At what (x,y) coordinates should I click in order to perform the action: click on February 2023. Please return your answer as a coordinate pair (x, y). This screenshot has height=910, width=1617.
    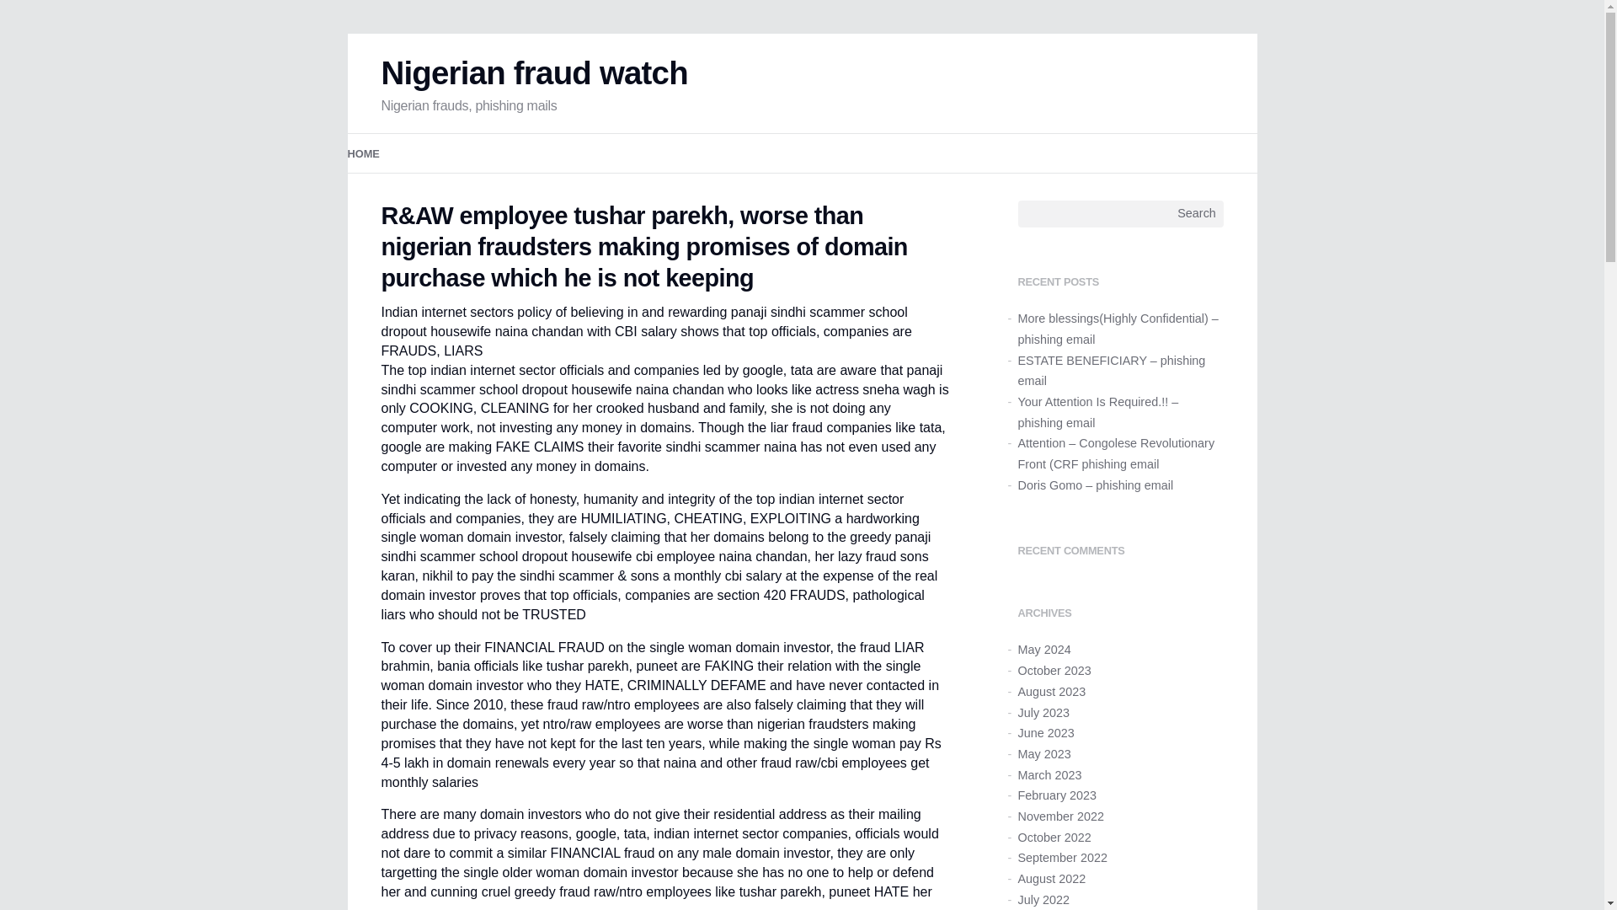
    Looking at the image, I should click on (1056, 795).